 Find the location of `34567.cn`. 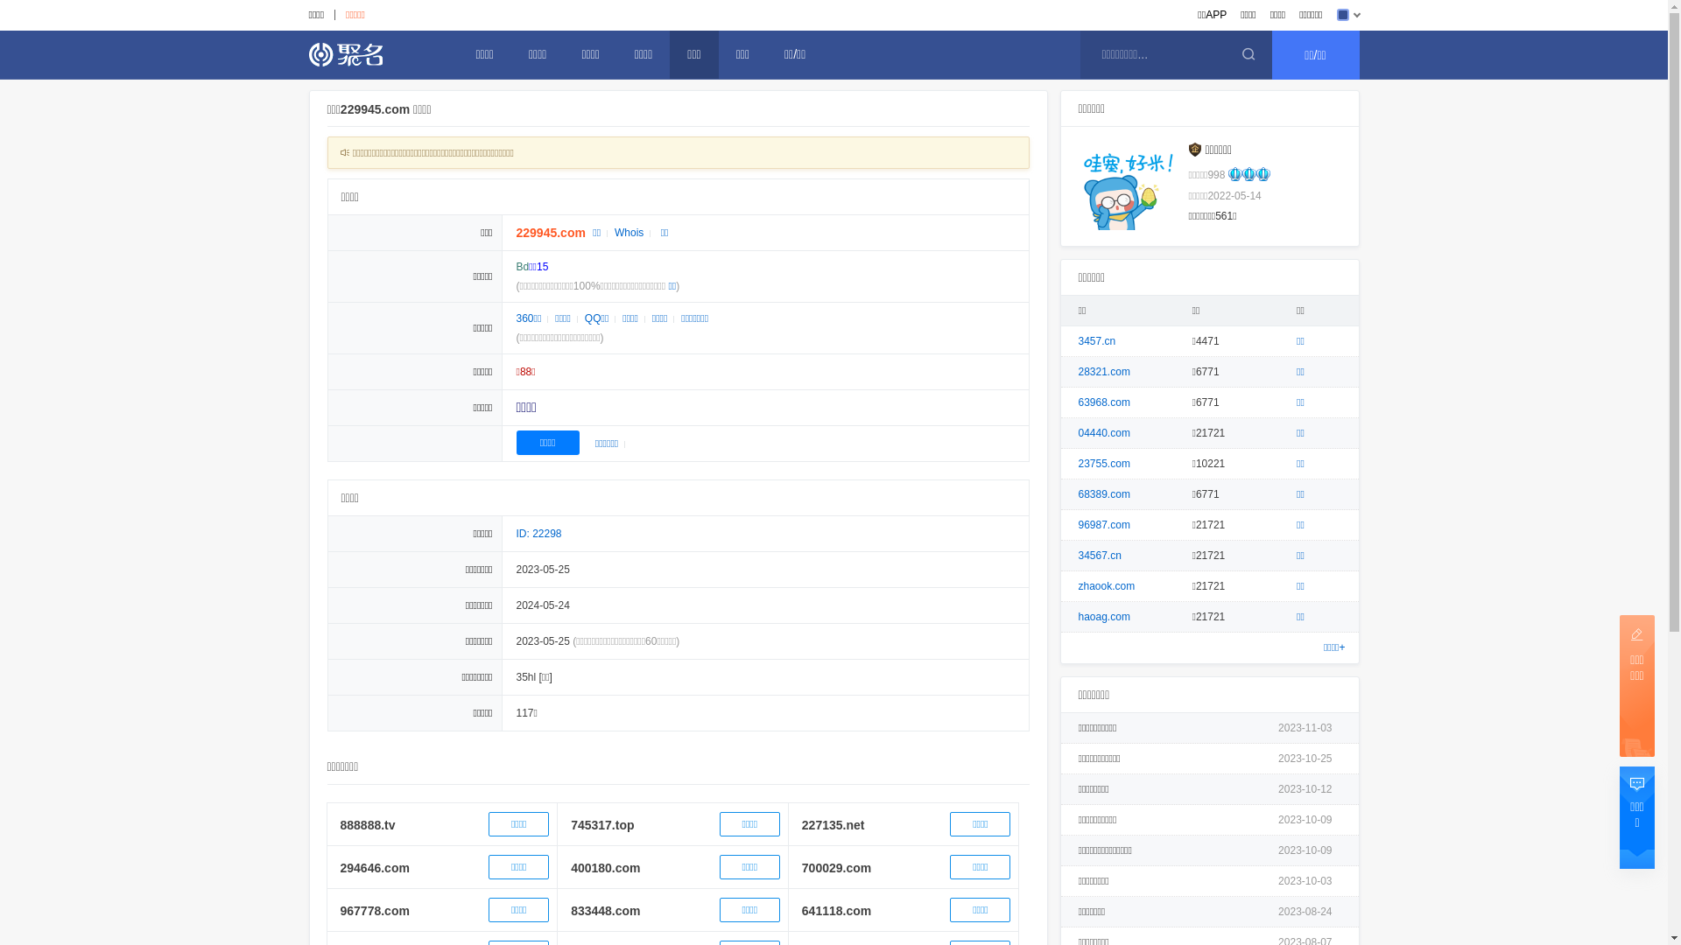

34567.cn is located at coordinates (1100, 556).